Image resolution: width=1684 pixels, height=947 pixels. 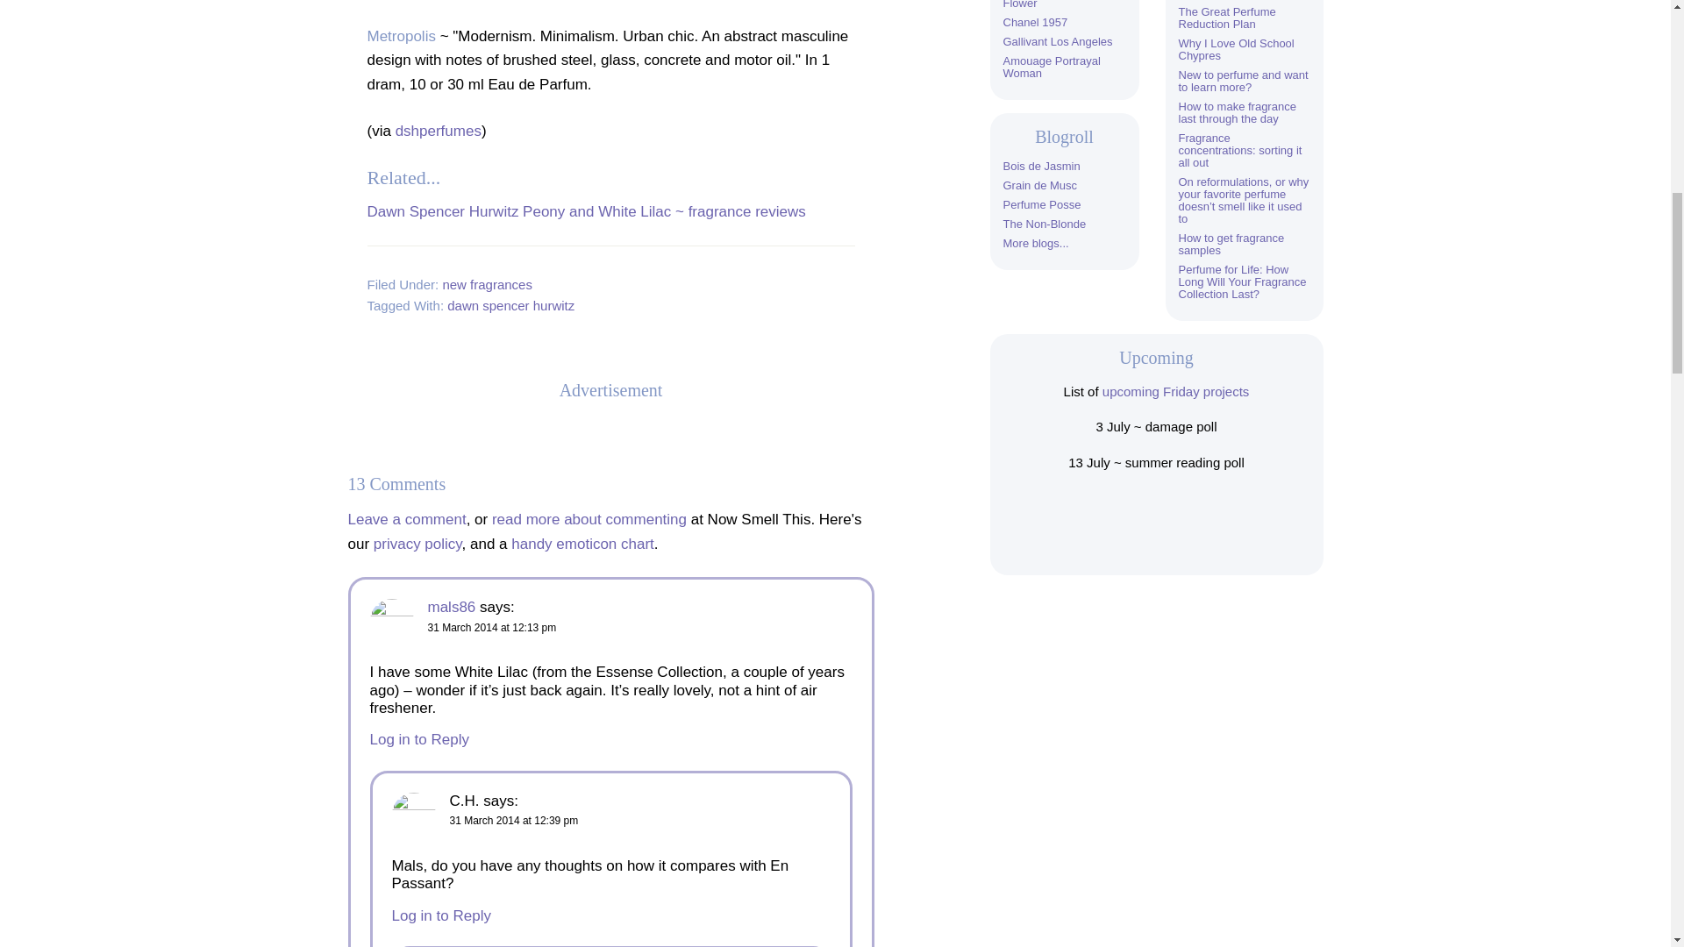 I want to click on privacy policy, so click(x=417, y=544).